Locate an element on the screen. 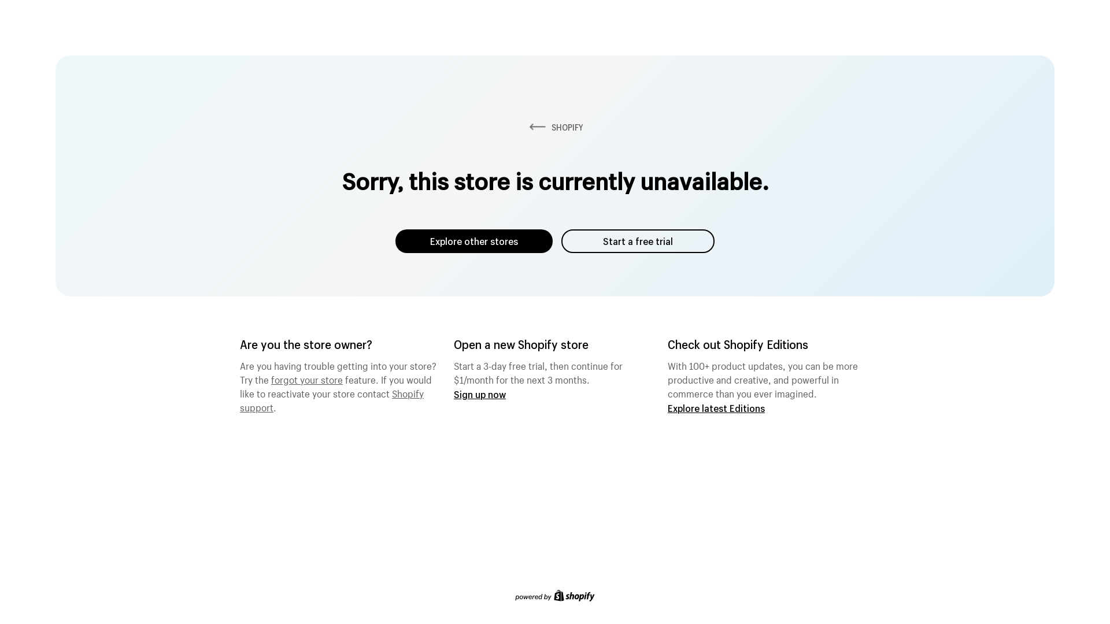 This screenshot has width=1110, height=624. Sign up now is located at coordinates (480, 394).